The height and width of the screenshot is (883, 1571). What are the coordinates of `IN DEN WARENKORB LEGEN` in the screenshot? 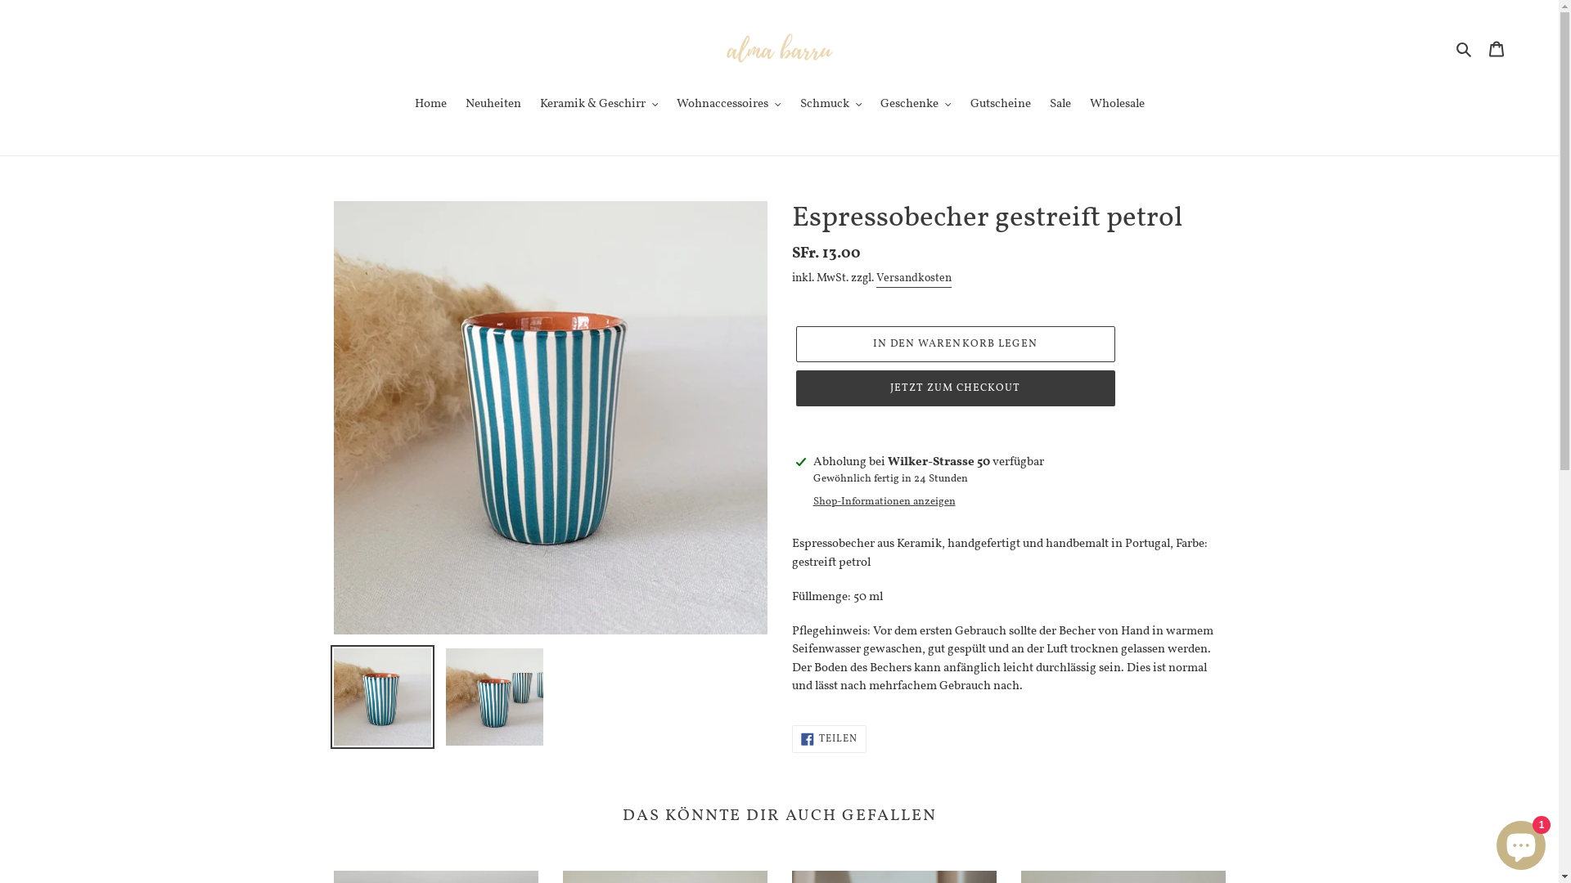 It's located at (955, 344).